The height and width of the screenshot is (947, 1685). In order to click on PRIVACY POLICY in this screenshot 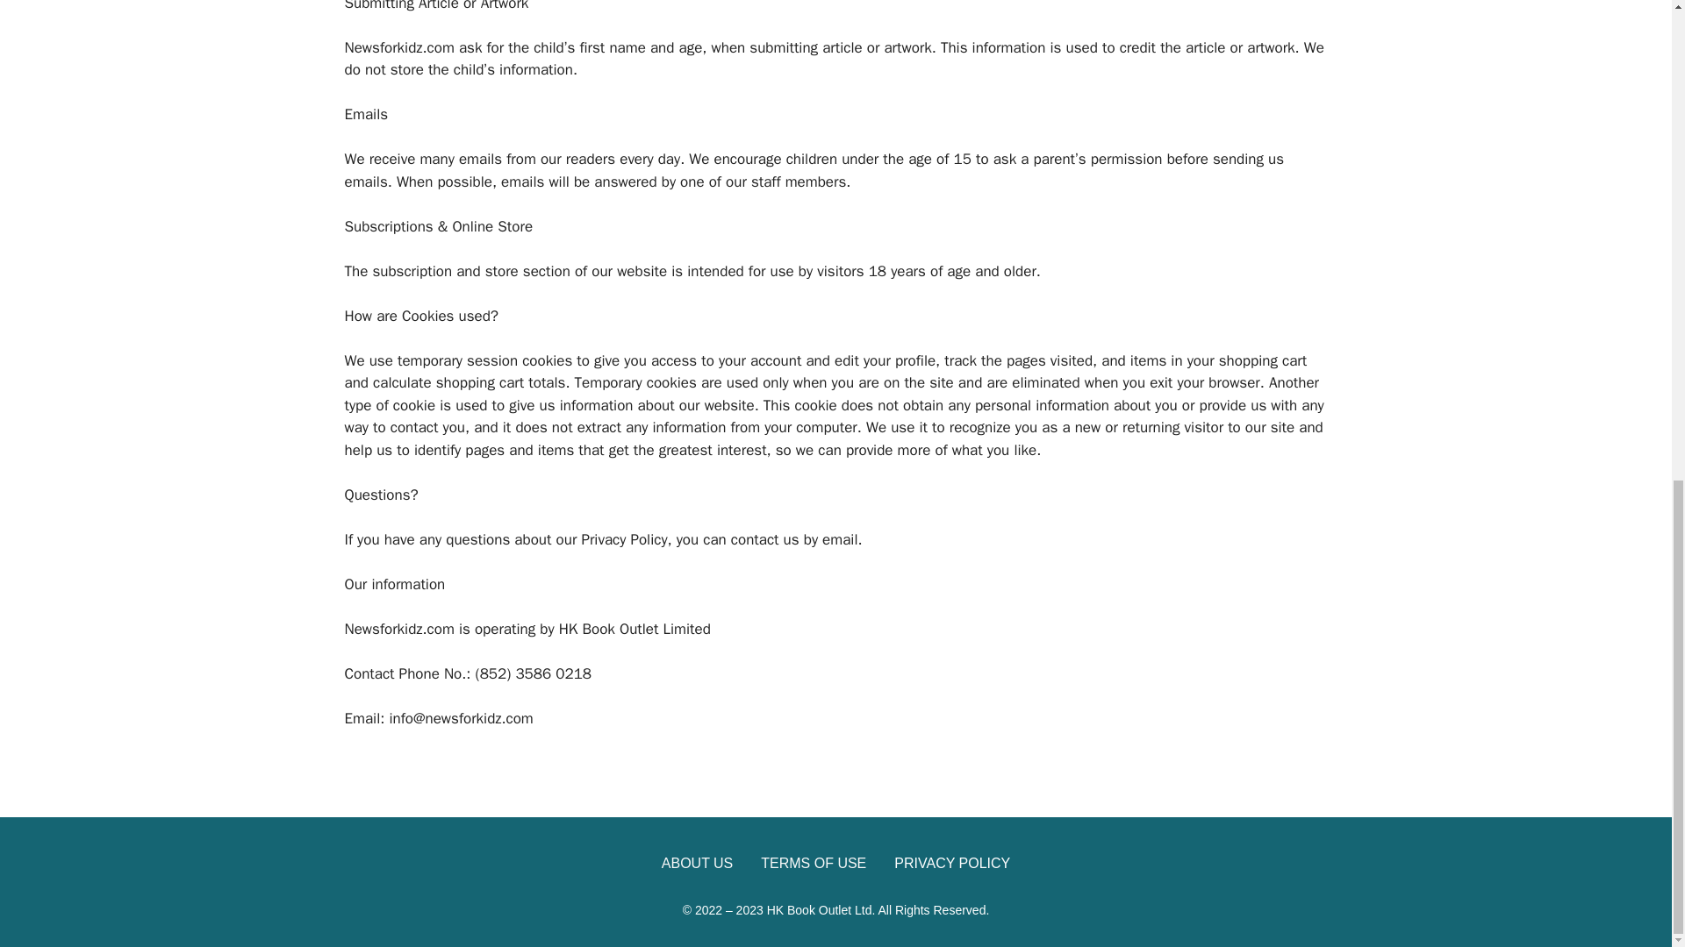, I will do `click(951, 863)`.